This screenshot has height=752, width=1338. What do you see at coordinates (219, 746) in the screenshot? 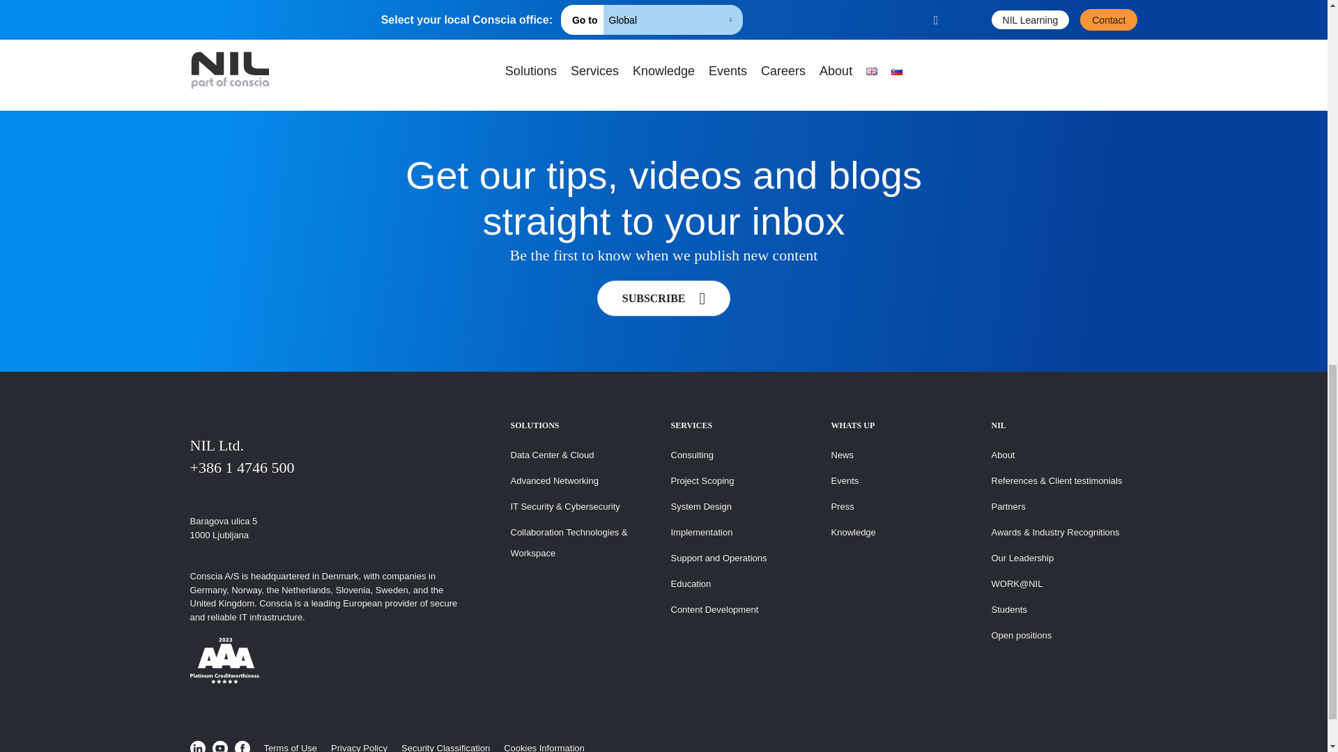
I see `Youtube` at bounding box center [219, 746].